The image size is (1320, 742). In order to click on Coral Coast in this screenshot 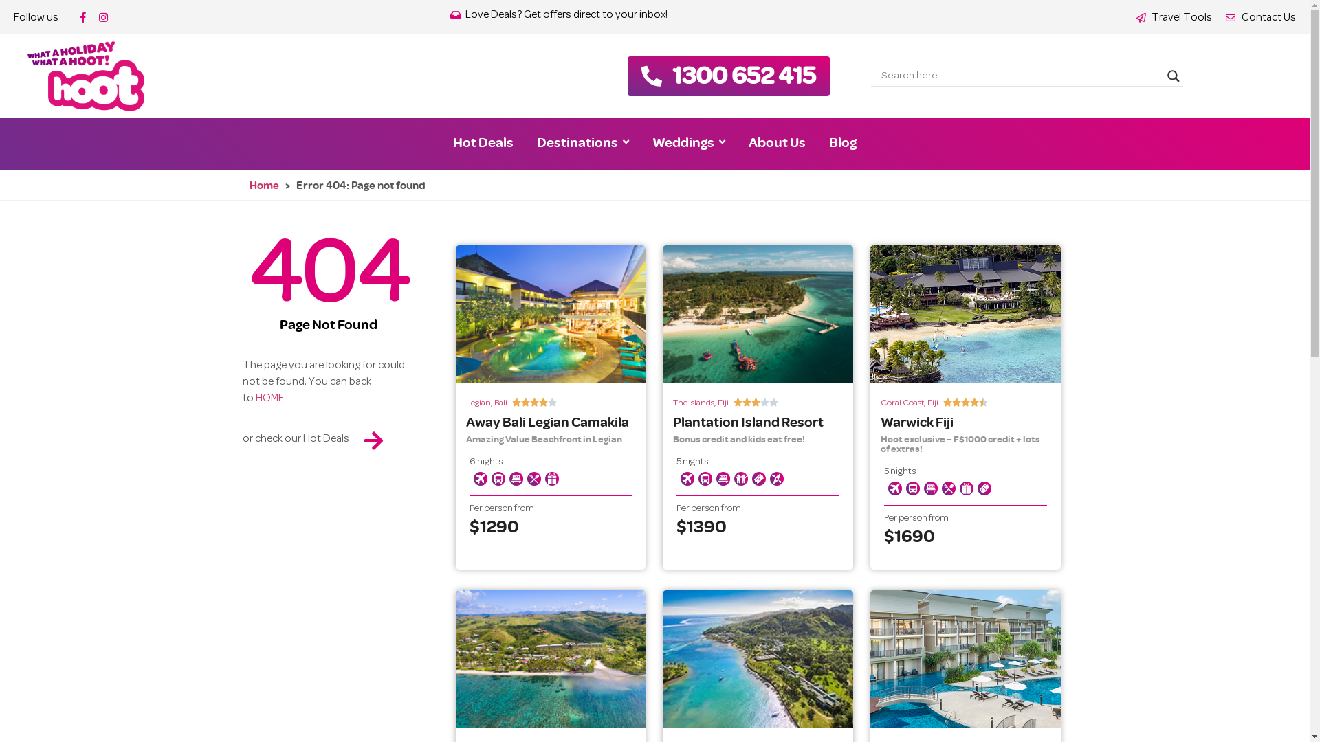, I will do `click(902, 403)`.